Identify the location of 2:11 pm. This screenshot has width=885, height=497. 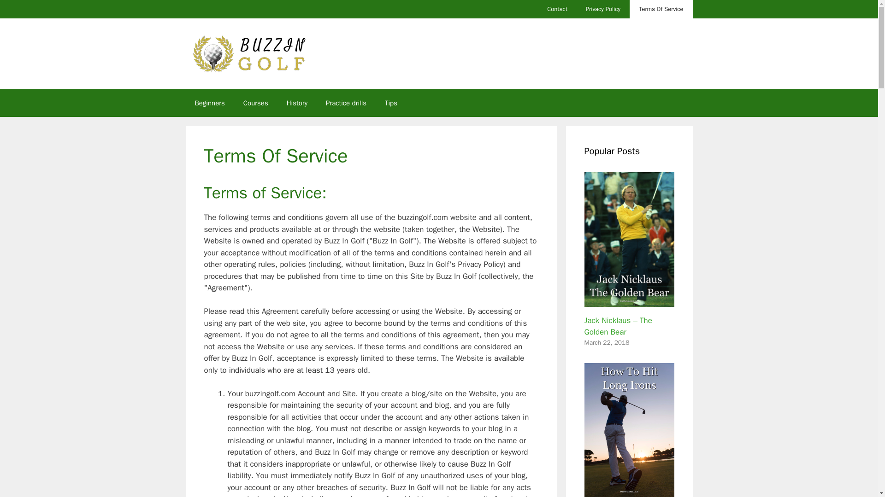
(607, 342).